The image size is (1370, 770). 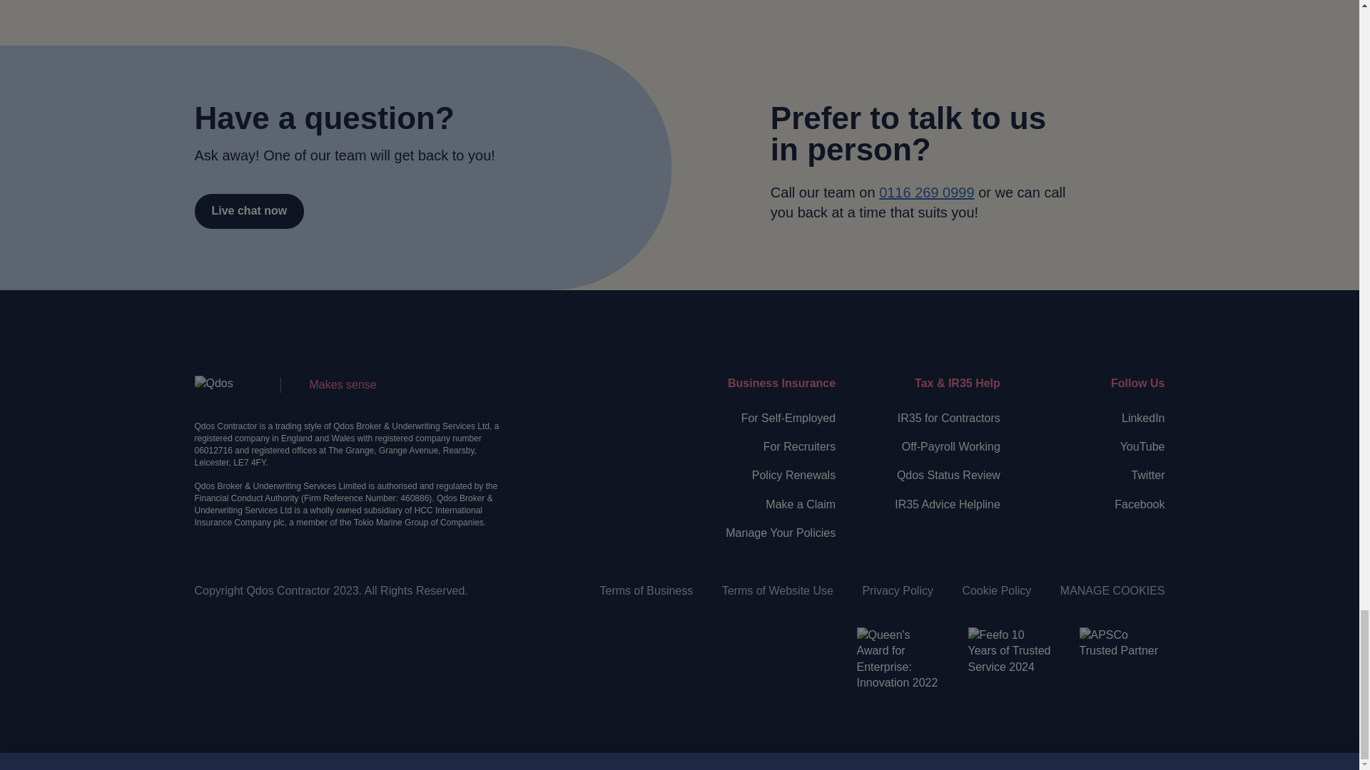 What do you see at coordinates (996, 590) in the screenshot?
I see `Cookie Policy` at bounding box center [996, 590].